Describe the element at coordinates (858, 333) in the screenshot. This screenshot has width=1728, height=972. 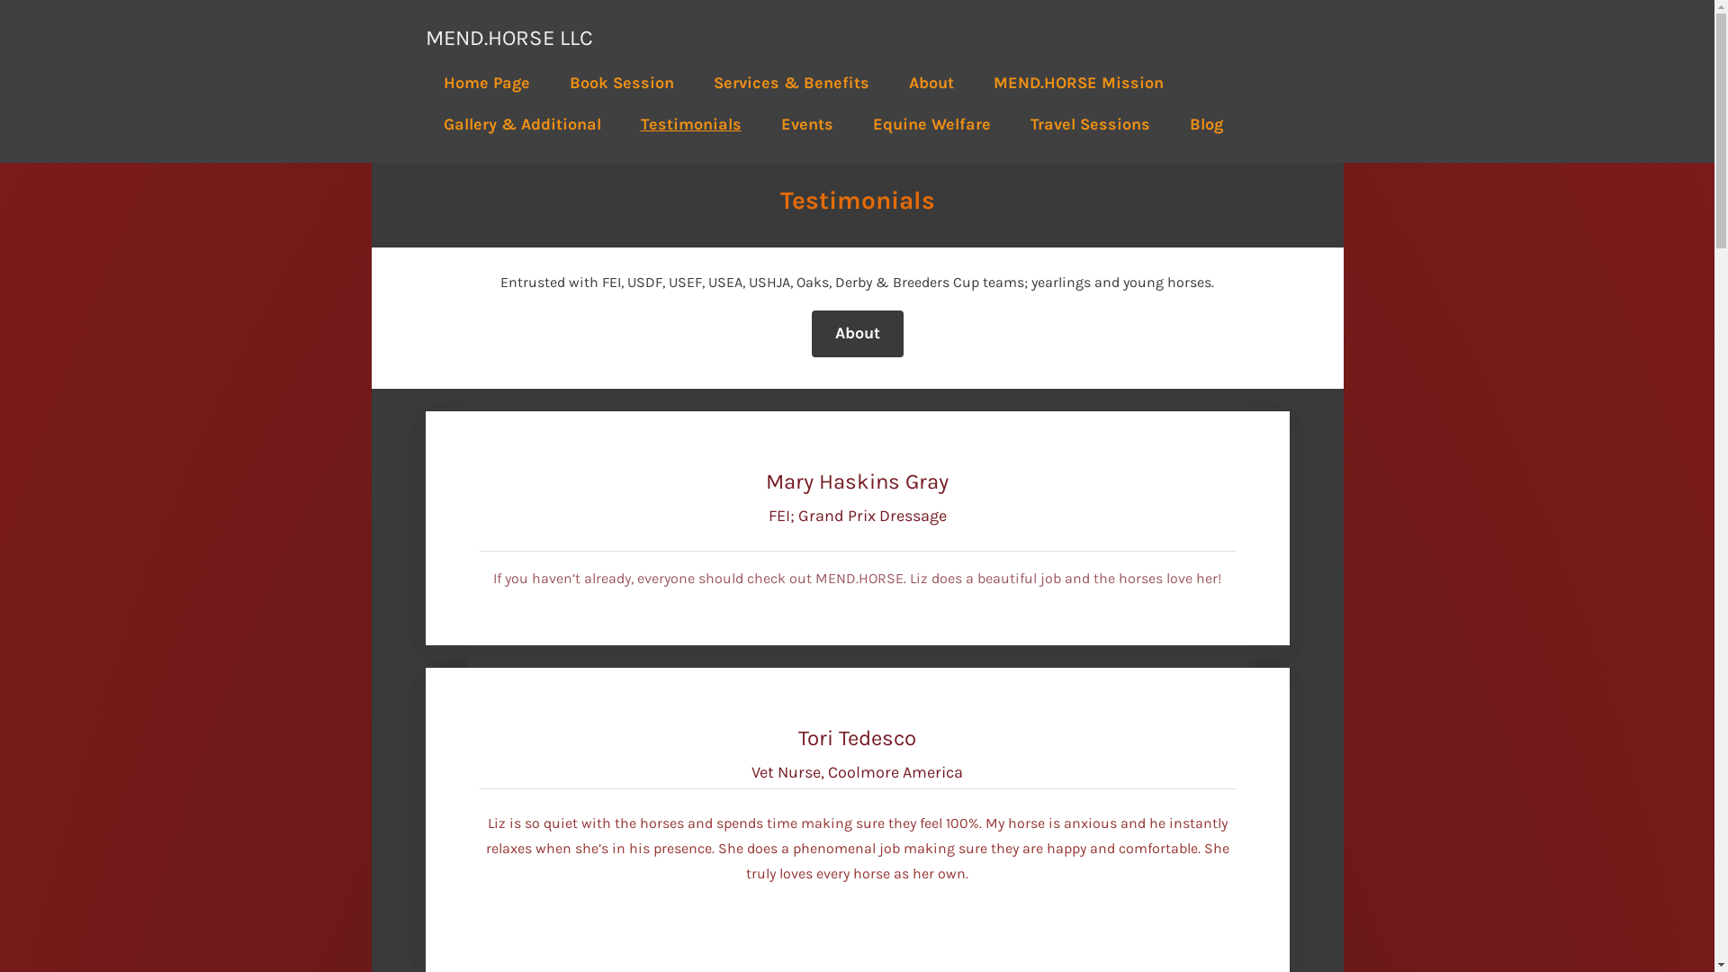
I see `About` at that location.